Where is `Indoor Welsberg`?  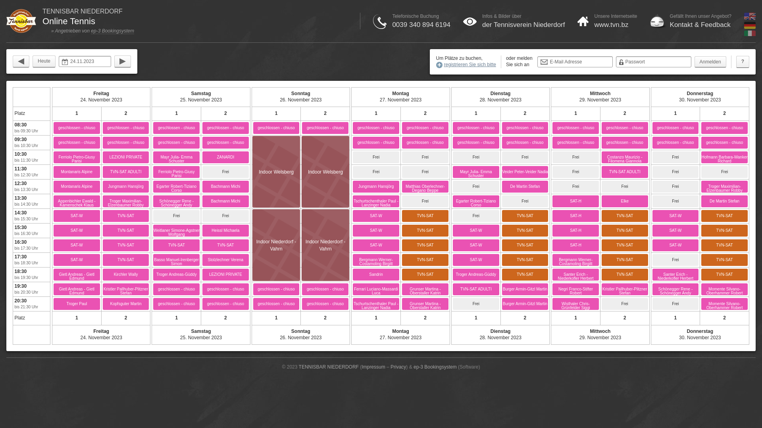 Indoor Welsberg is located at coordinates (276, 143).